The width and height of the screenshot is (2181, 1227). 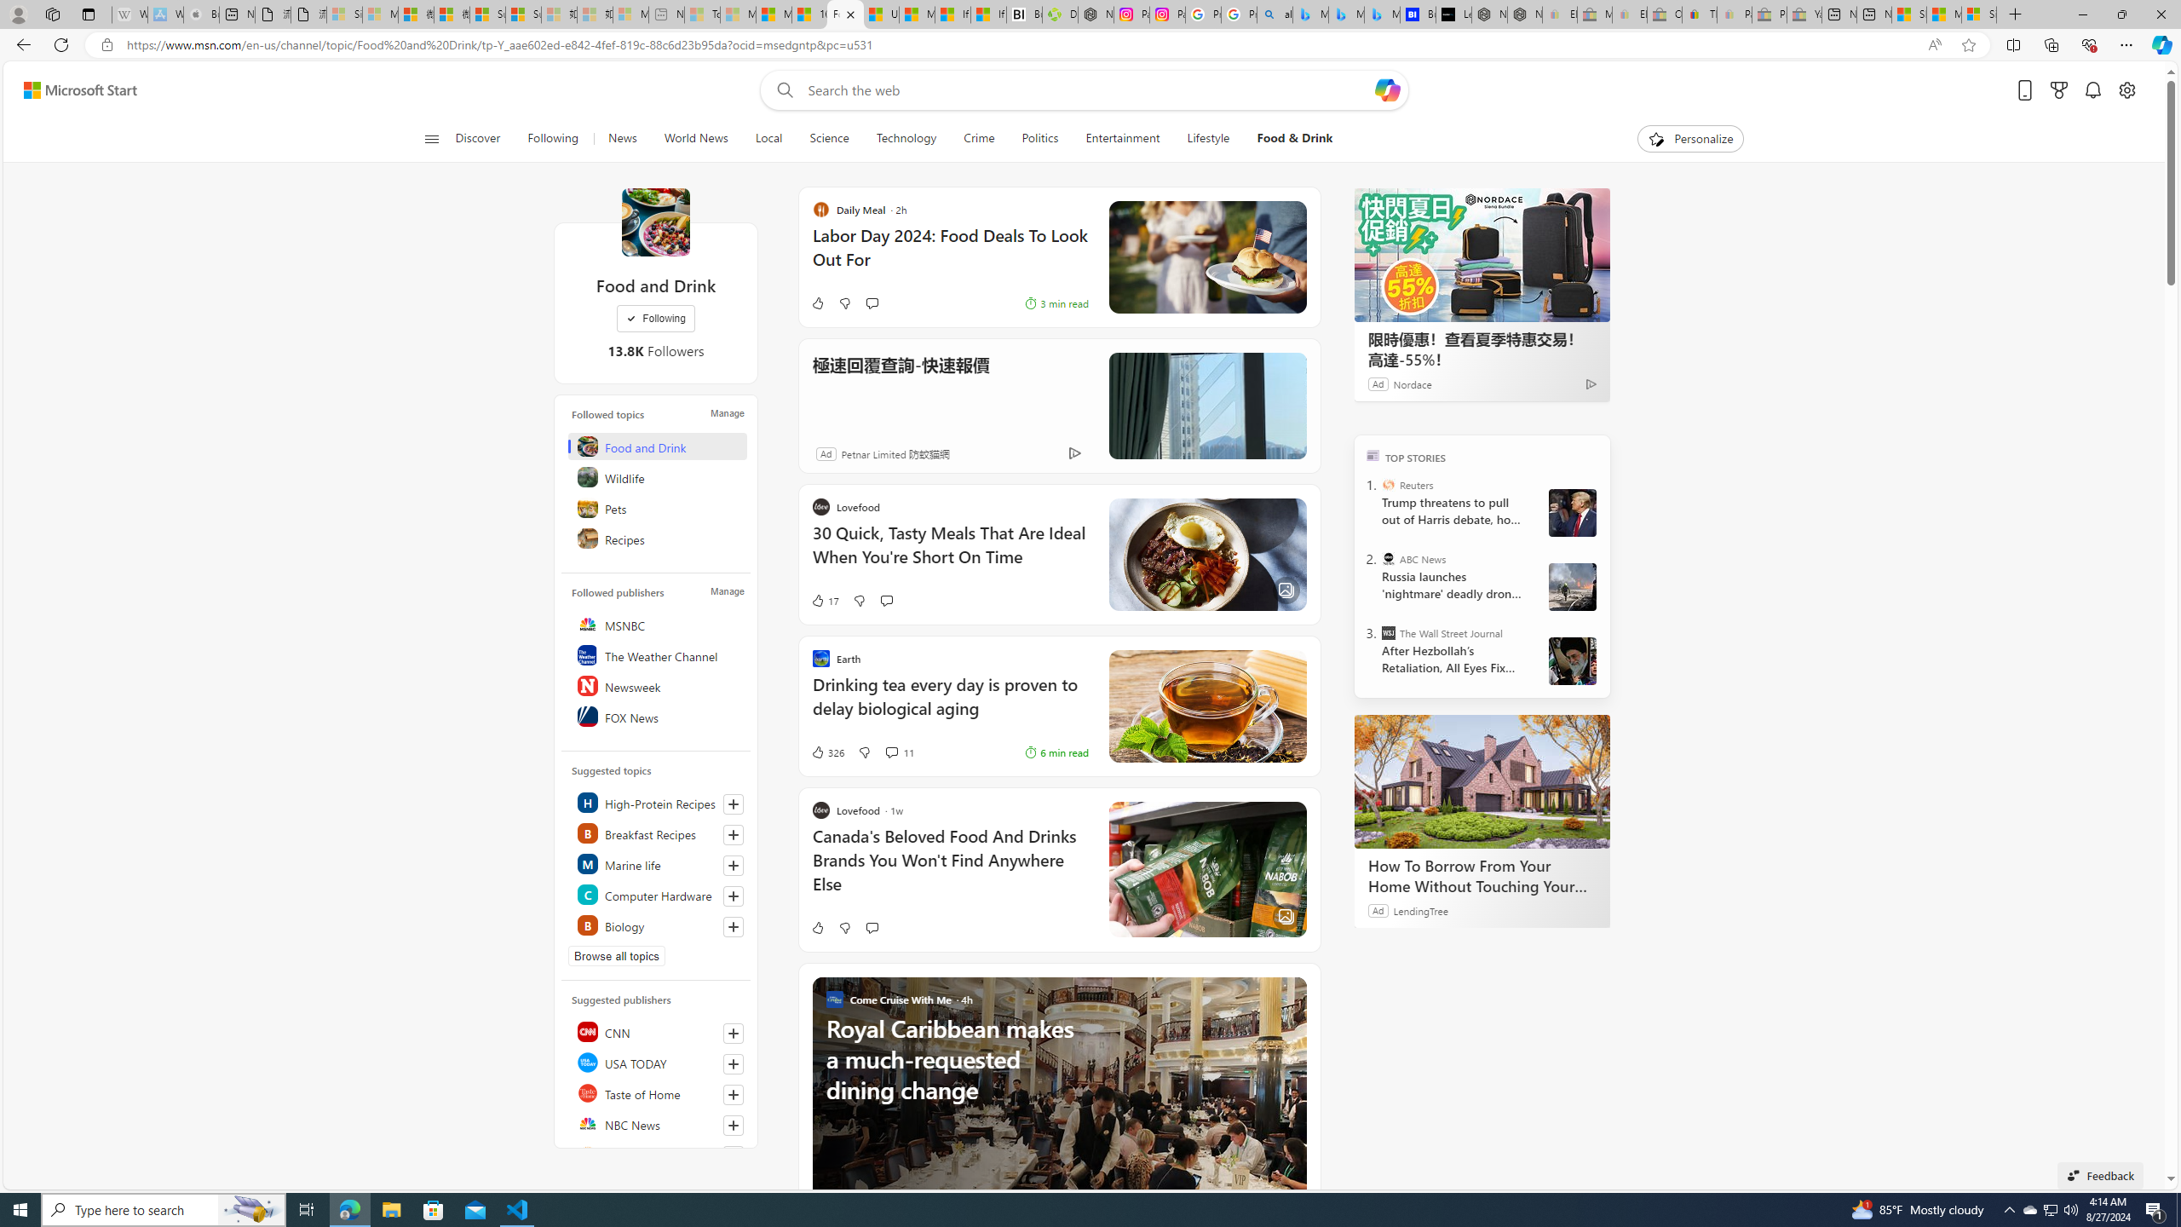 What do you see at coordinates (70, 90) in the screenshot?
I see `Skip to footer` at bounding box center [70, 90].